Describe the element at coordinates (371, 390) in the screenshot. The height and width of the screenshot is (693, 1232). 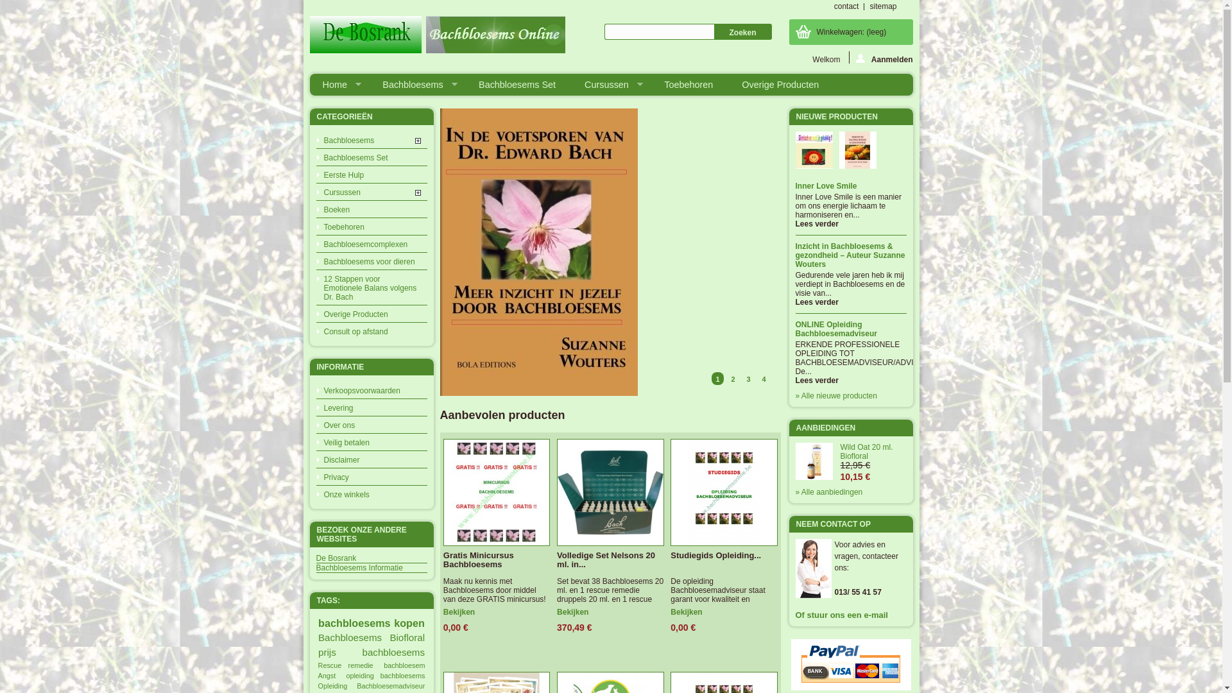
I see `Verkoopsvoorwaarden` at that location.